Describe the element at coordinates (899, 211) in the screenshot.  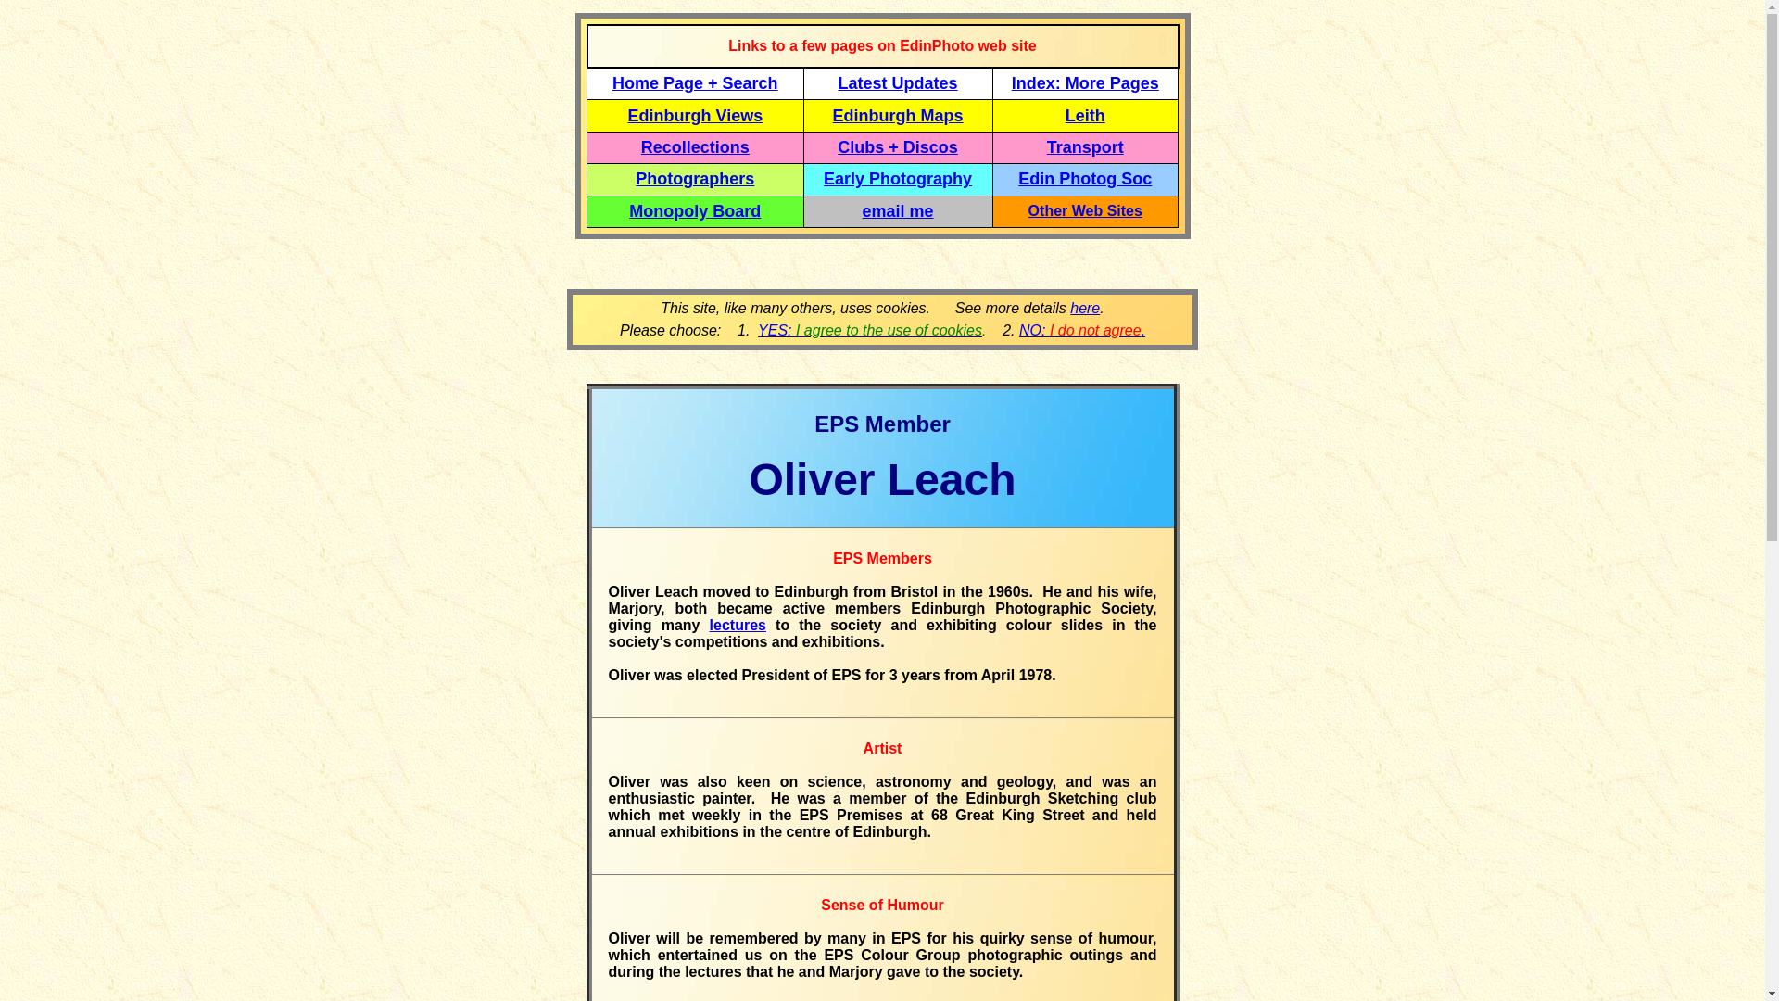
I see `email me` at that location.